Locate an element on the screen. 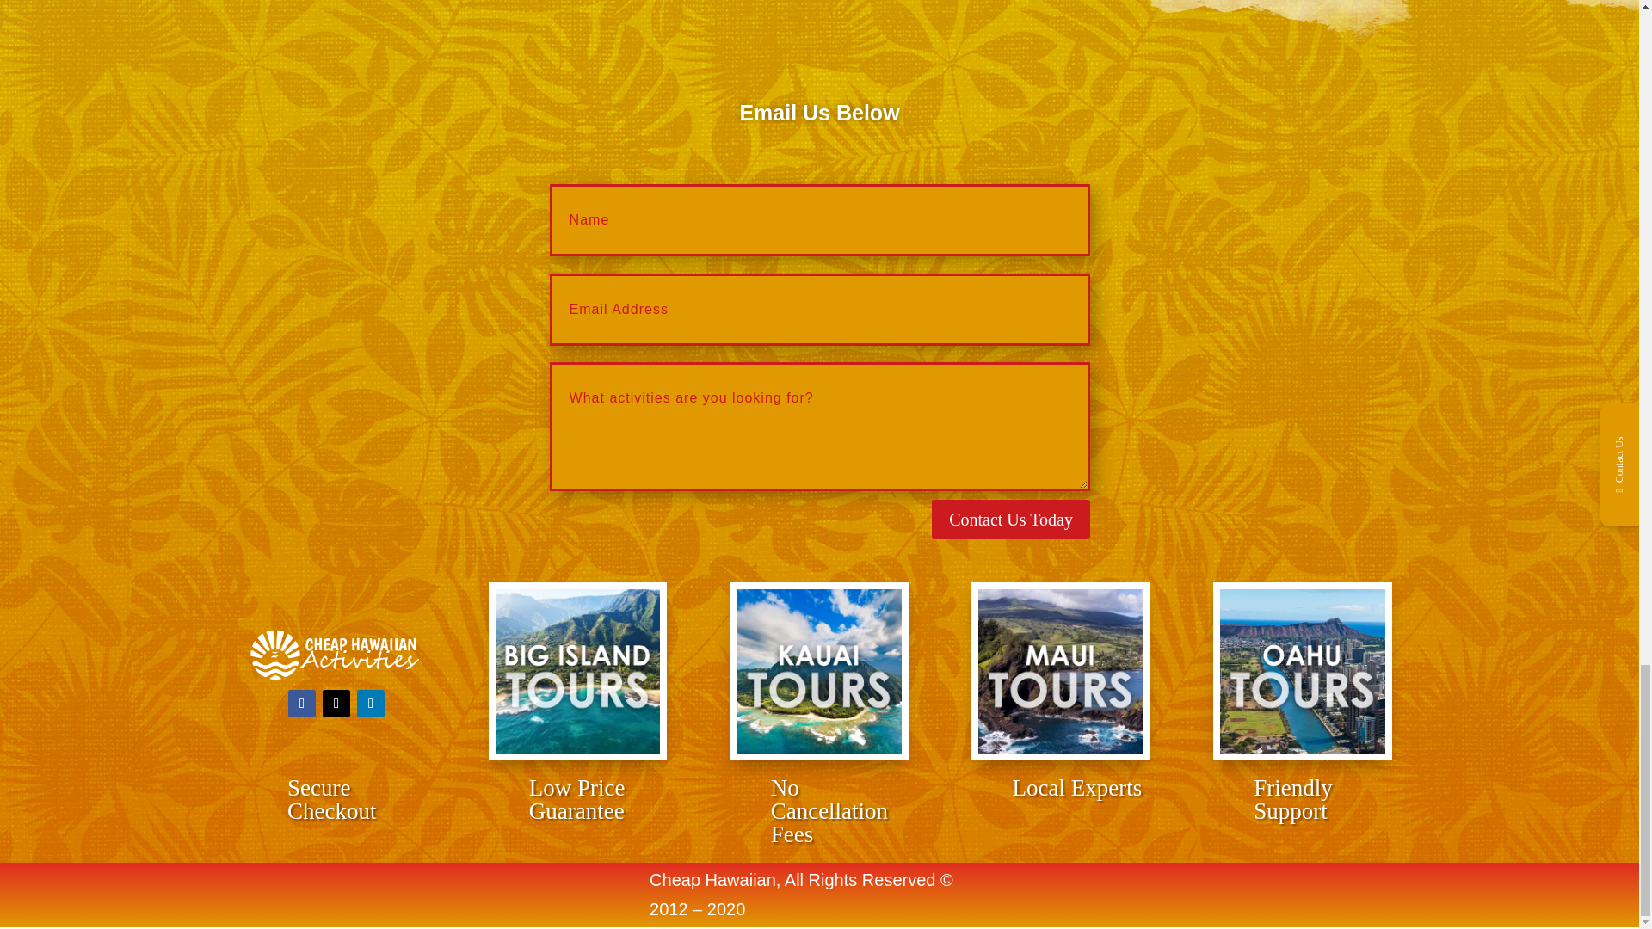 The height and width of the screenshot is (929, 1652). Follow on X is located at coordinates (336, 704).